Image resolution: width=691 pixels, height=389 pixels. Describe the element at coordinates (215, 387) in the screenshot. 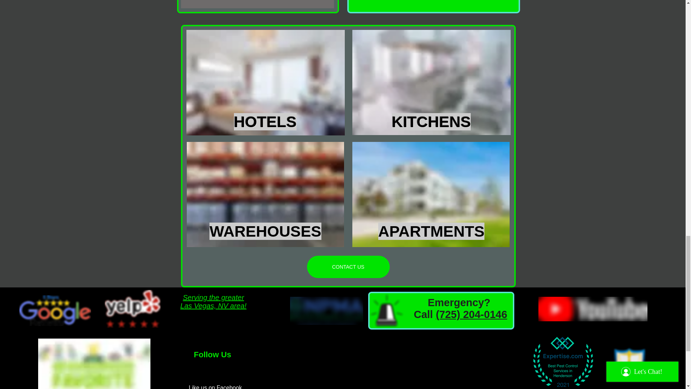

I see `Like us on Facebook` at that location.